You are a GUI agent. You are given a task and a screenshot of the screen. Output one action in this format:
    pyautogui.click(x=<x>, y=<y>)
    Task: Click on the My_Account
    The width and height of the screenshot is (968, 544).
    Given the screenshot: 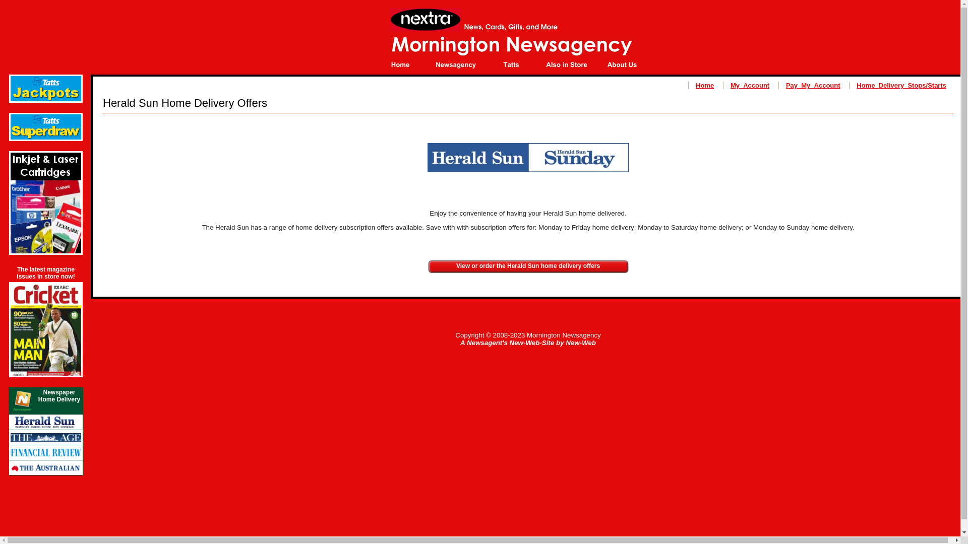 What is the action you would take?
    pyautogui.click(x=750, y=86)
    